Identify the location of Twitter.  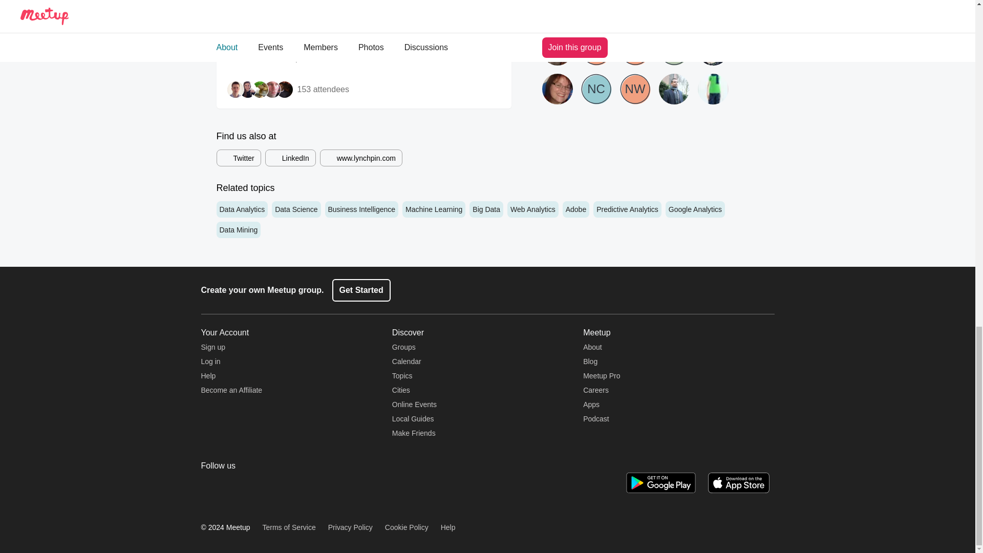
(238, 158).